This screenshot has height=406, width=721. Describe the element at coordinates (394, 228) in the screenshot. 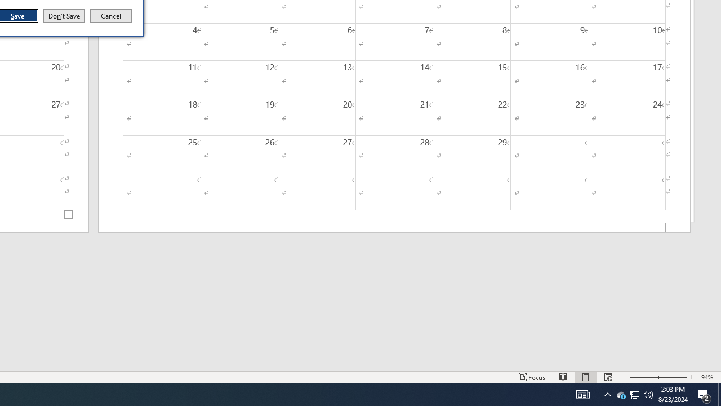

I see `AutomationID: 4105` at that location.